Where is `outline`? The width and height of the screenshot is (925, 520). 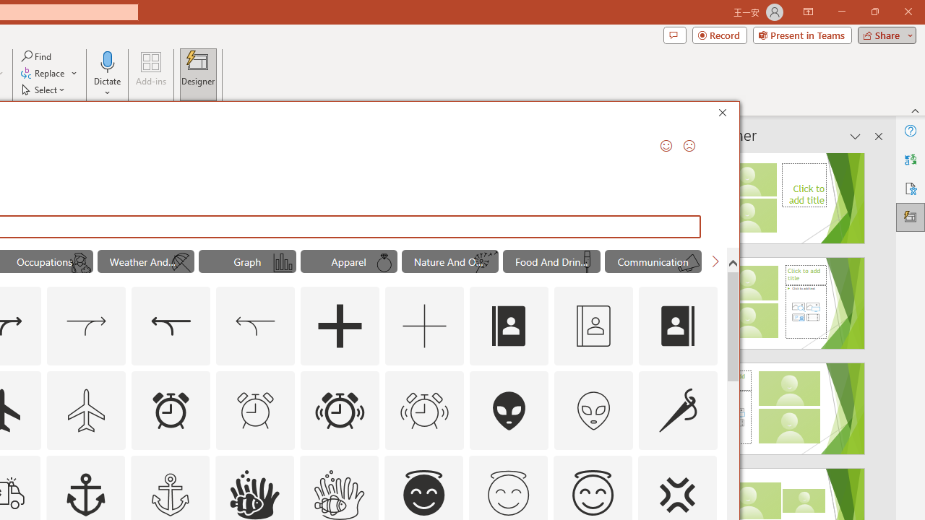
outline is located at coordinates (593, 495).